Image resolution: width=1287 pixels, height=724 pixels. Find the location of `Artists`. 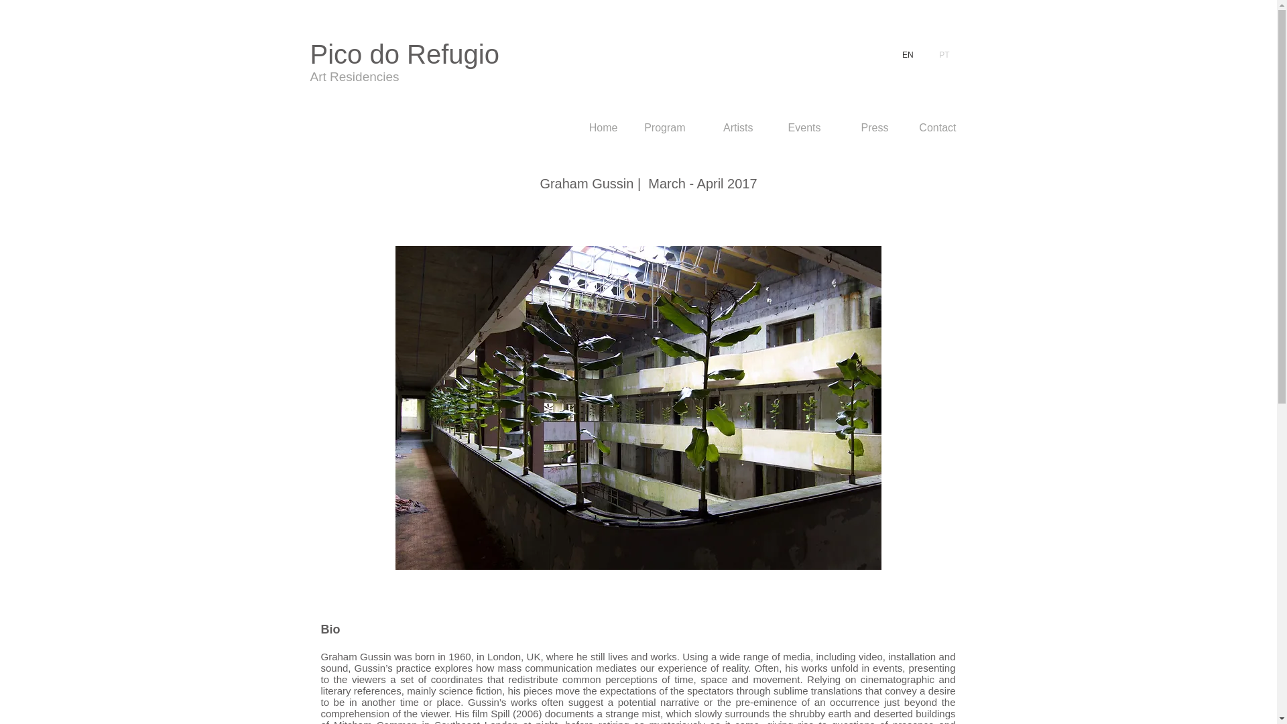

Artists is located at coordinates (729, 127).